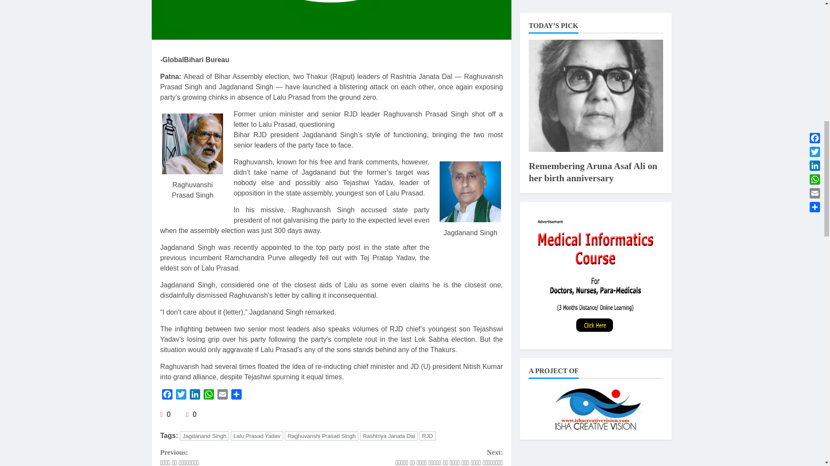  Describe the element at coordinates (208, 396) in the screenshot. I see `WhatsApp` at that location.